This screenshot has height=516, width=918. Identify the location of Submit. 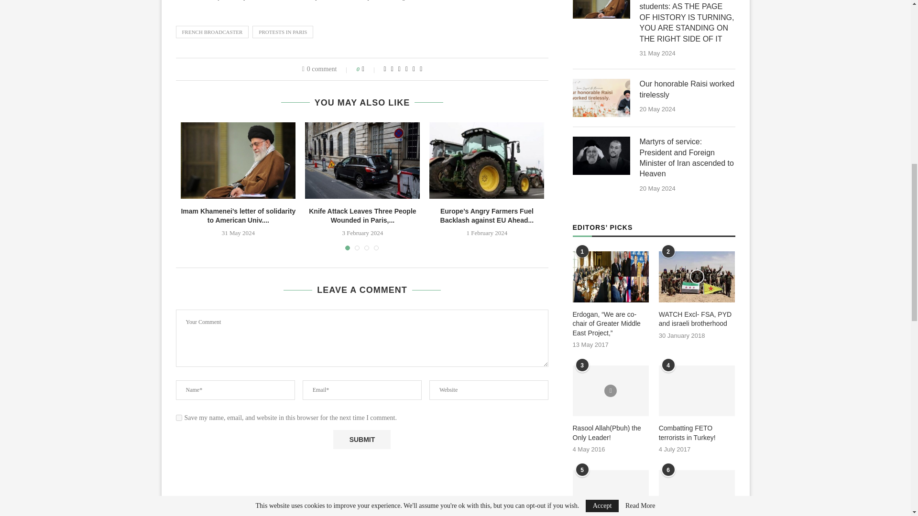
(361, 439).